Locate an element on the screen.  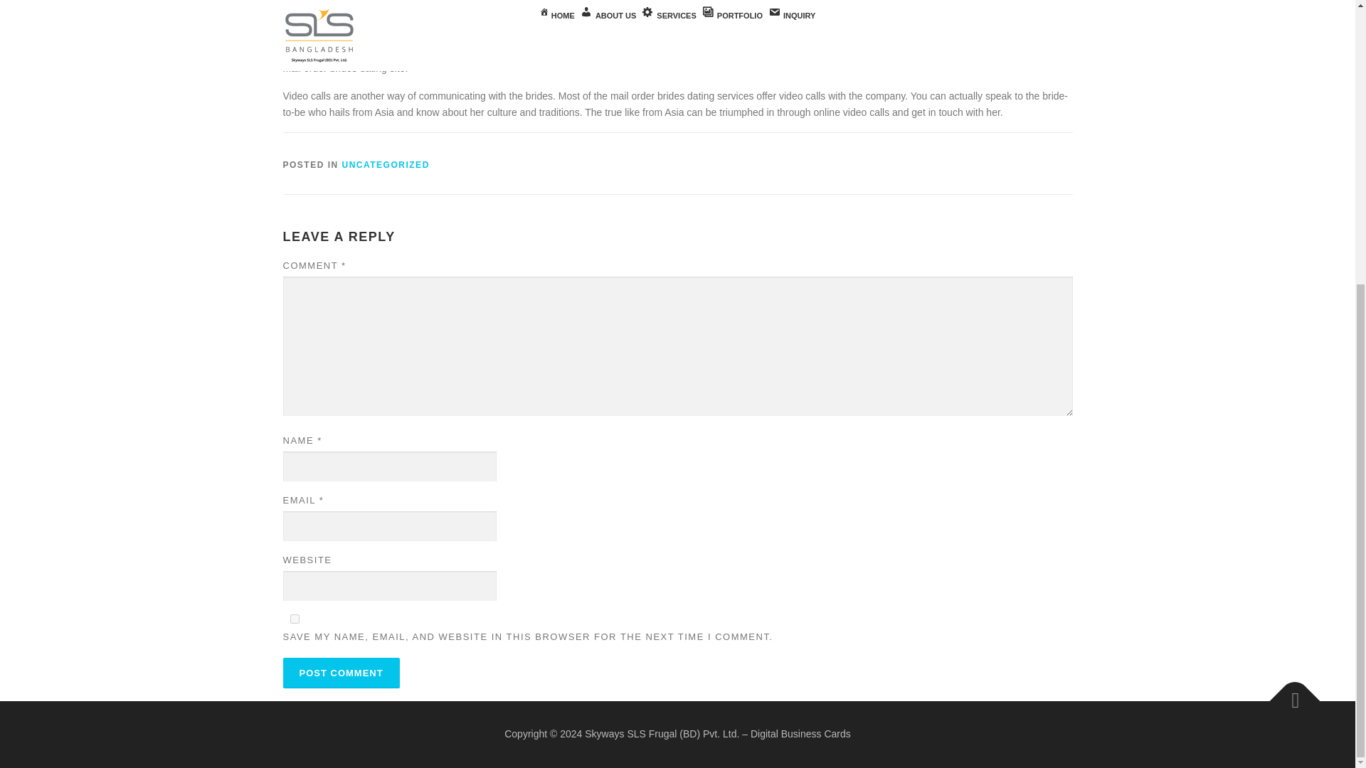
best online dating sites for marriage is located at coordinates (717, 34).